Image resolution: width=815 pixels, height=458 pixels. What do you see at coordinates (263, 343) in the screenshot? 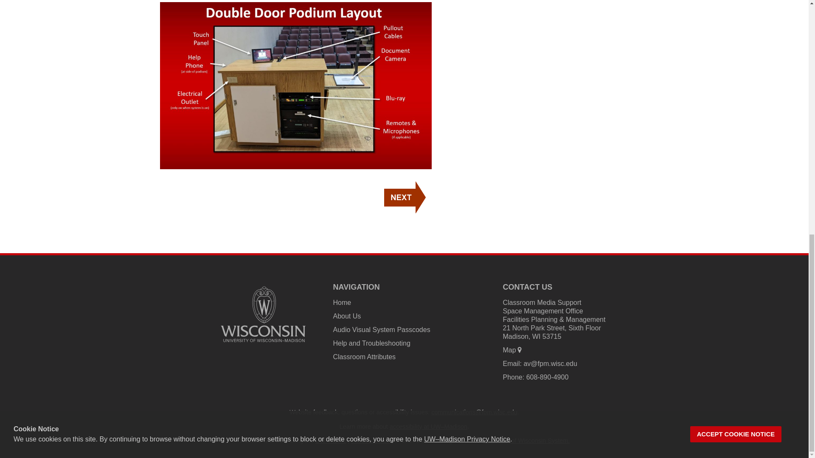
I see `University logo that links to main university website` at bounding box center [263, 343].